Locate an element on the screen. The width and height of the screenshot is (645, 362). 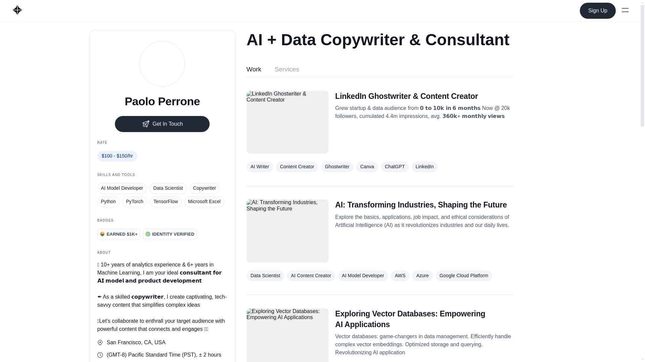
Exploring Vector Databases: Empowering AI Applications is located at coordinates (424, 319).